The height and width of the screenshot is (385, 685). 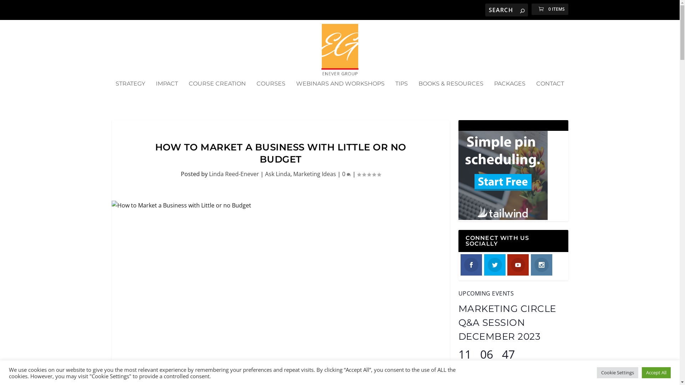 I want to click on WEBINARS AND WORKSHOPS, so click(x=340, y=93).